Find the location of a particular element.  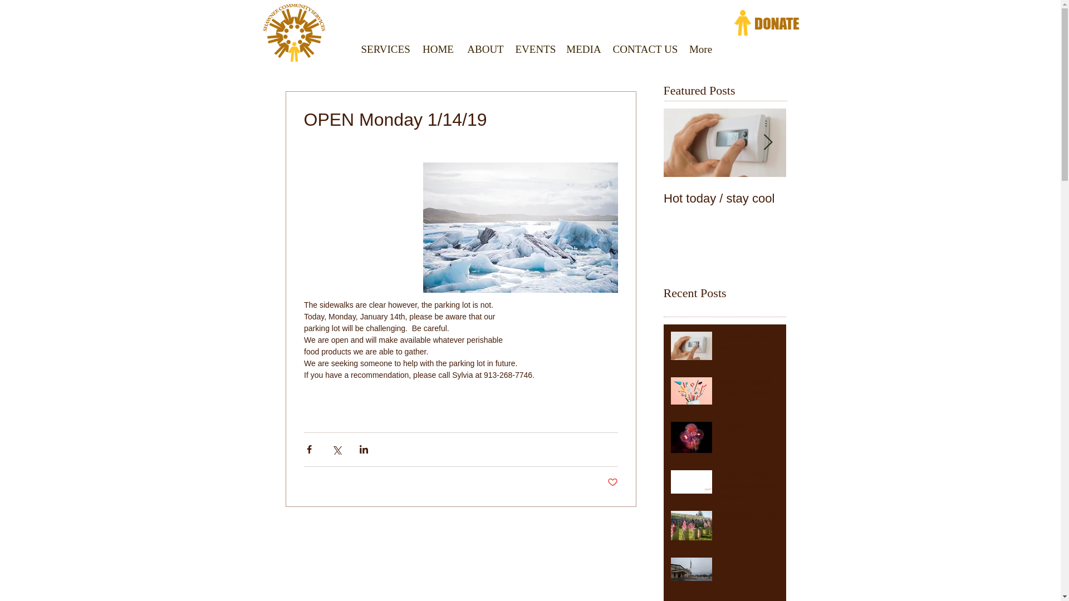

SERVICES is located at coordinates (384, 48).